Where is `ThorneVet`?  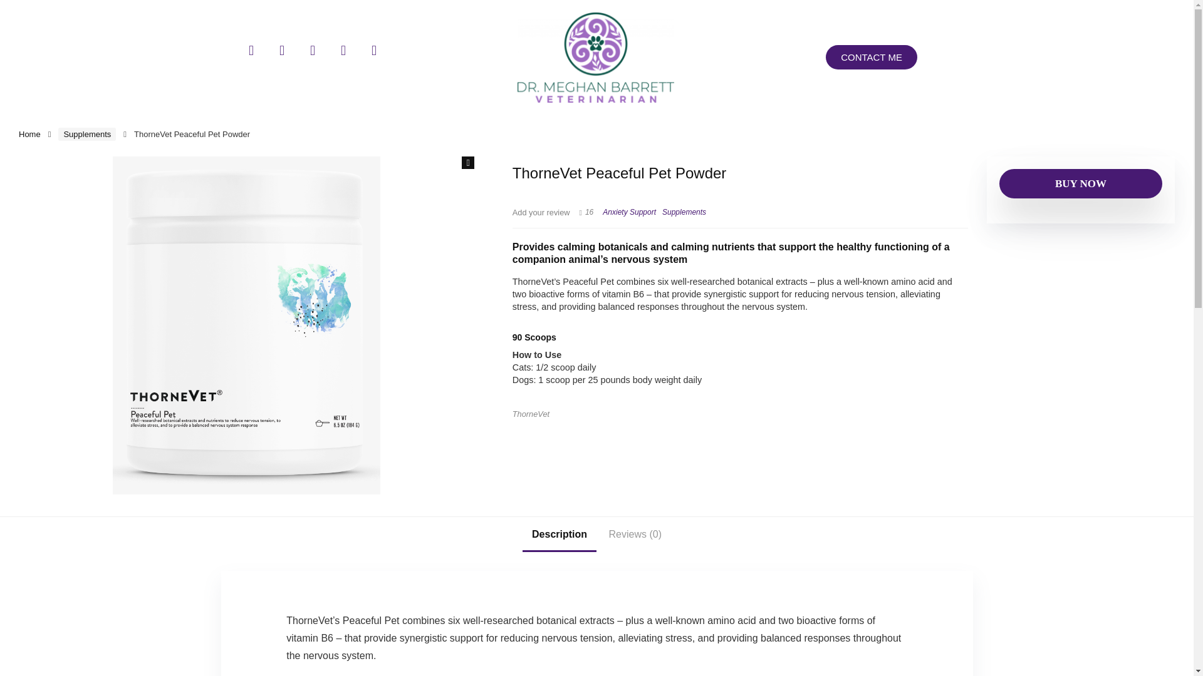
ThorneVet is located at coordinates (531, 414).